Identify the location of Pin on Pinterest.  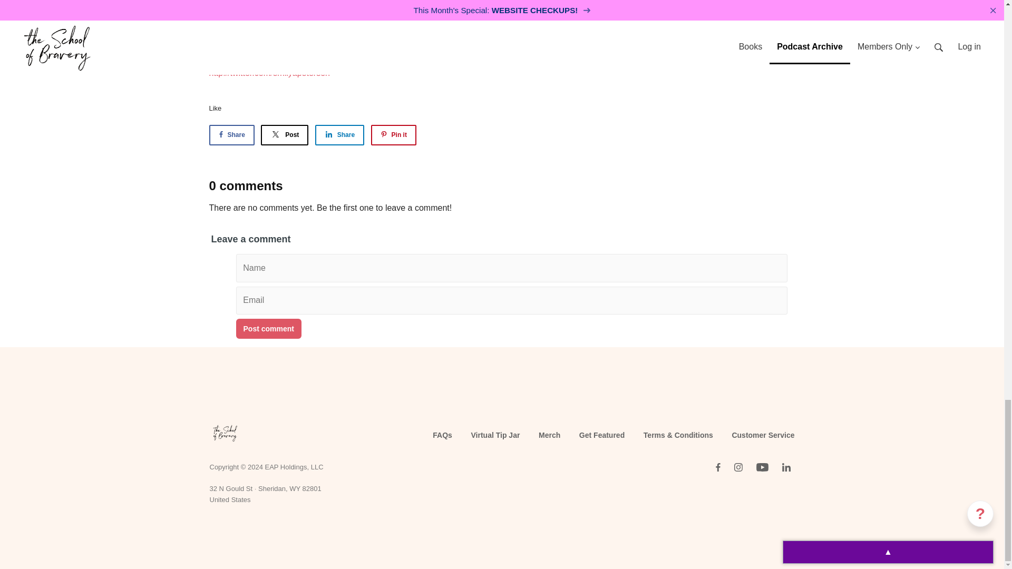
(393, 135).